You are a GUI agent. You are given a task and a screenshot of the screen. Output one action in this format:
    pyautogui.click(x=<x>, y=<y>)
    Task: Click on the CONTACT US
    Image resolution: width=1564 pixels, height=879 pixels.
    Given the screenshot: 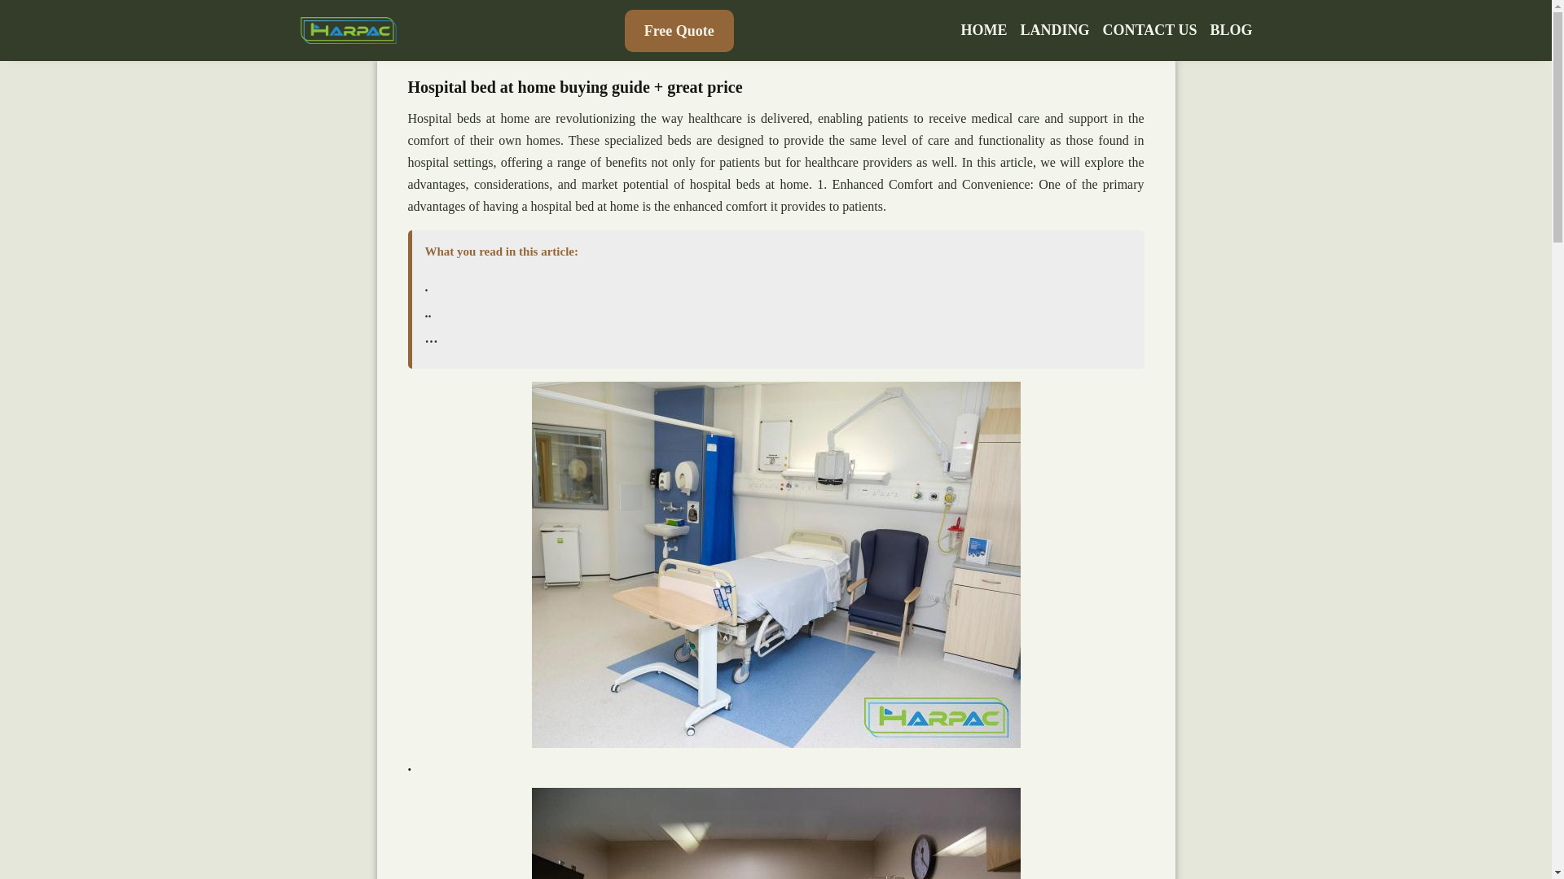 What is the action you would take?
    pyautogui.click(x=1150, y=30)
    